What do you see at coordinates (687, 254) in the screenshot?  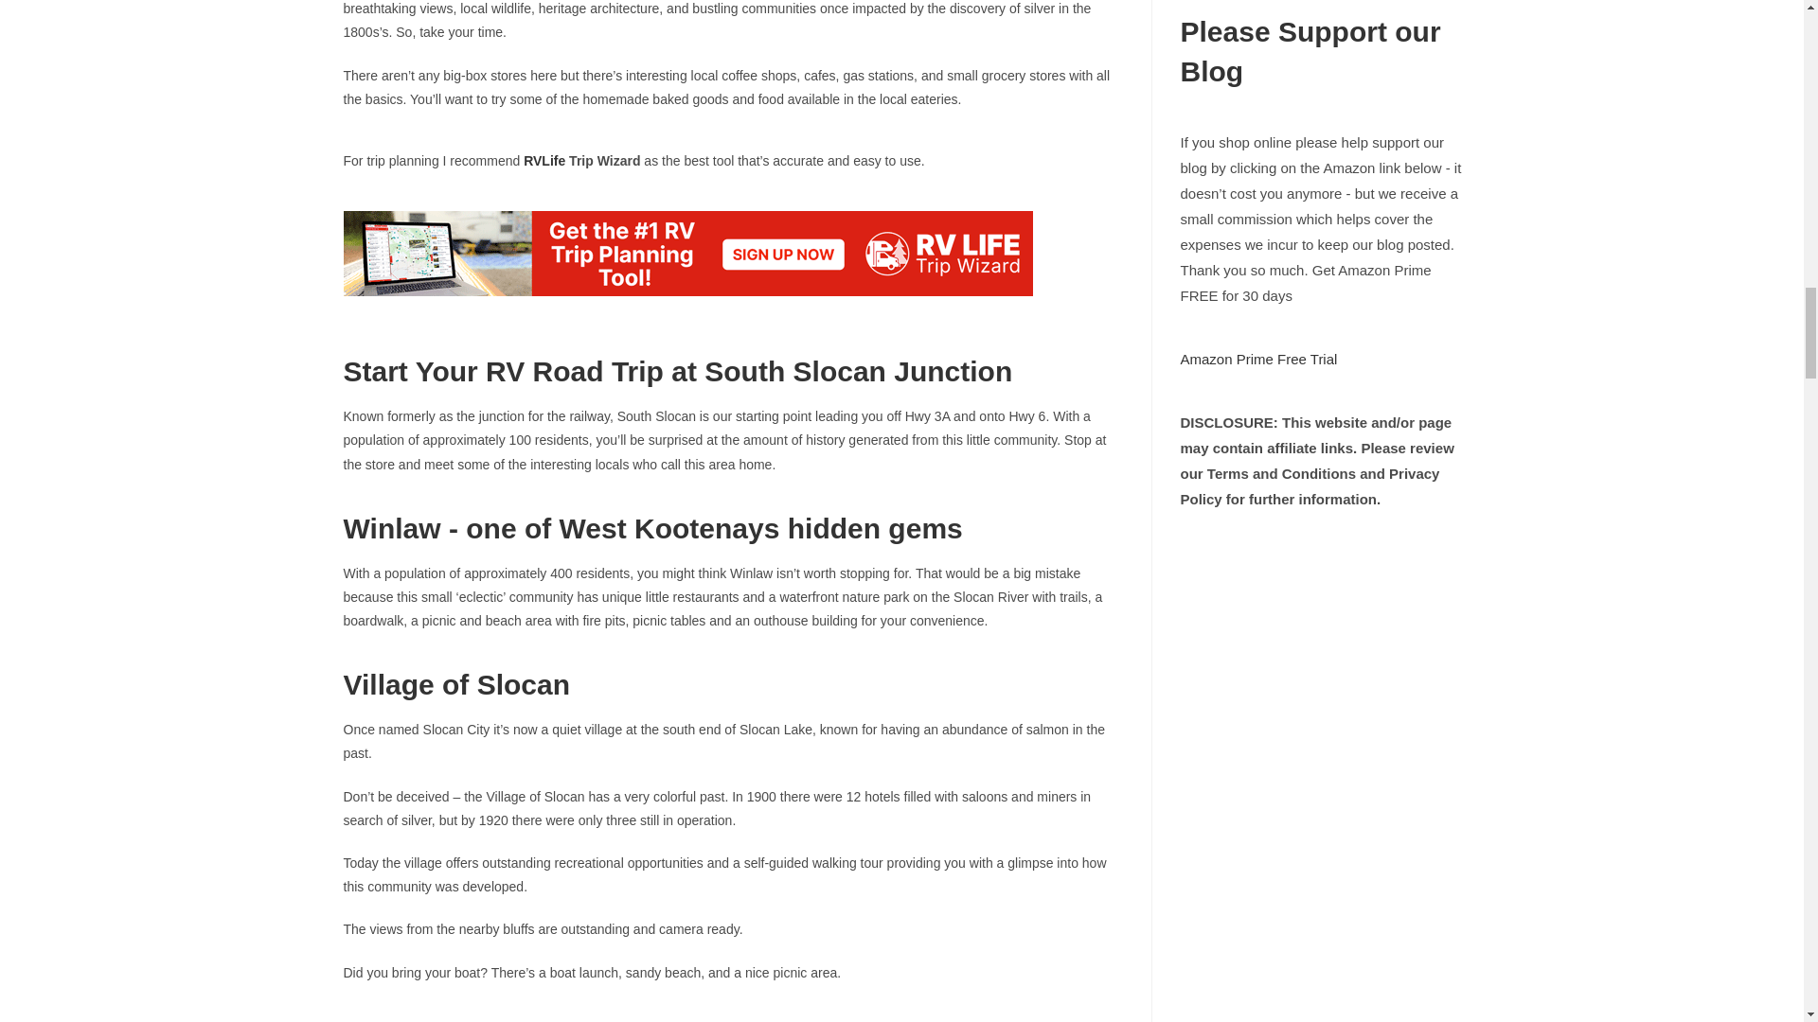 I see `RV LIFE Trip Wizard` at bounding box center [687, 254].